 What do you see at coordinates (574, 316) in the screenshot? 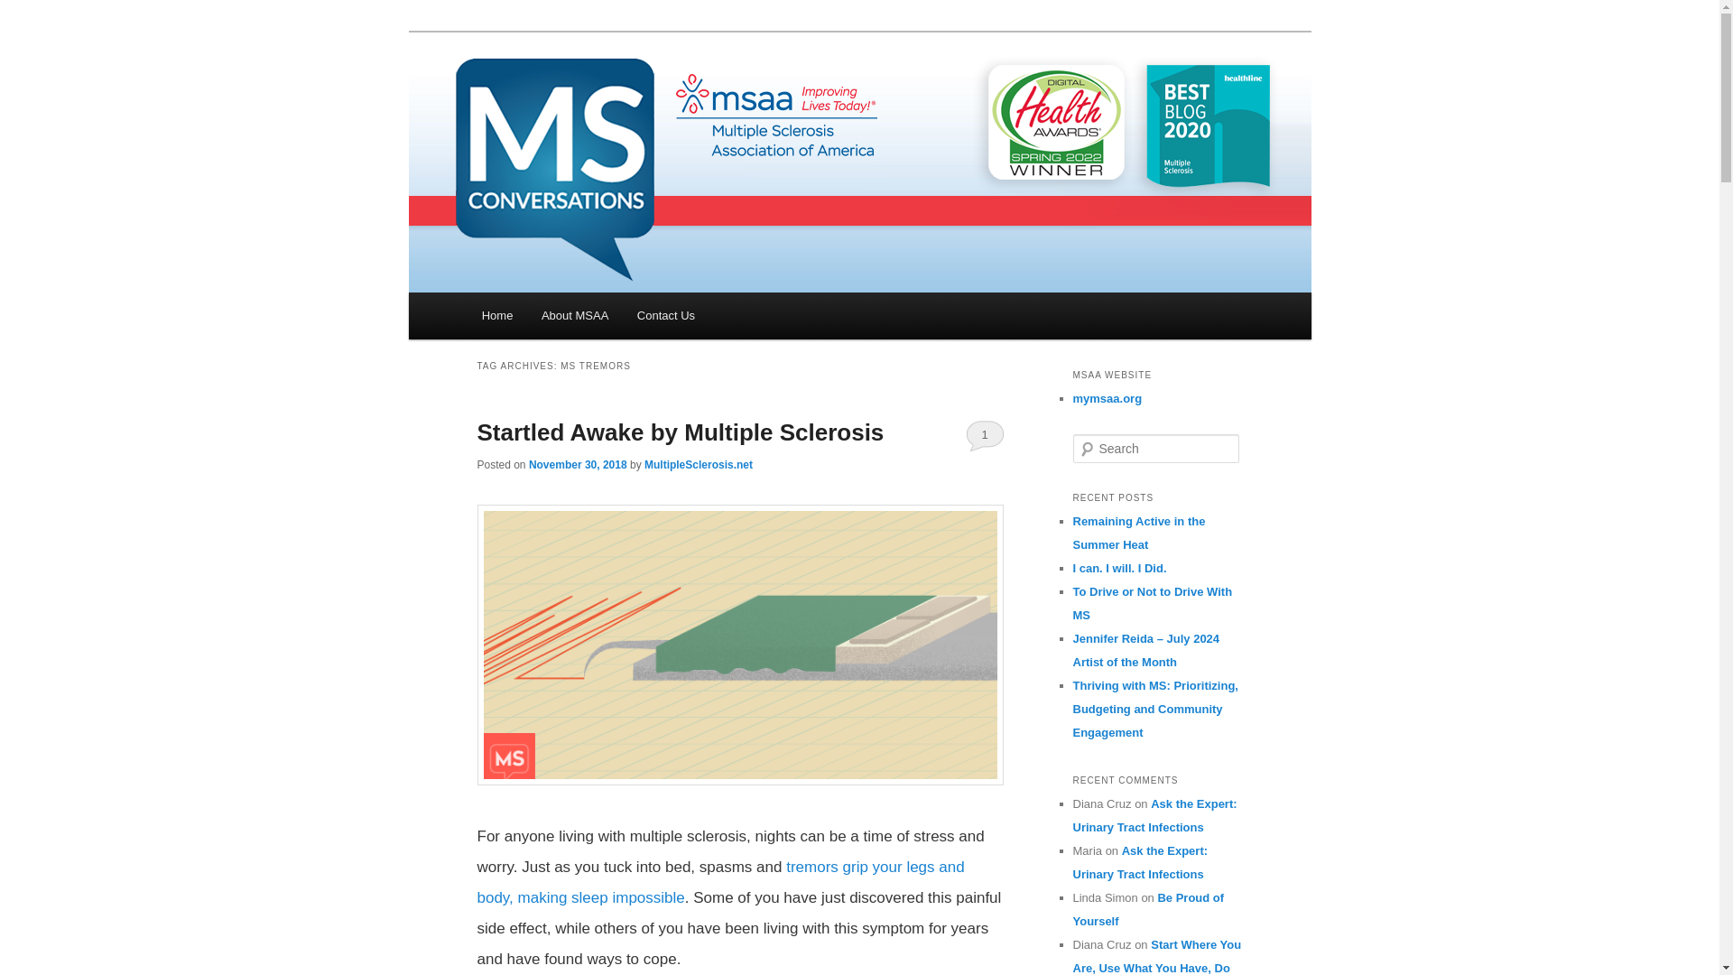
I see `About MSAA` at bounding box center [574, 316].